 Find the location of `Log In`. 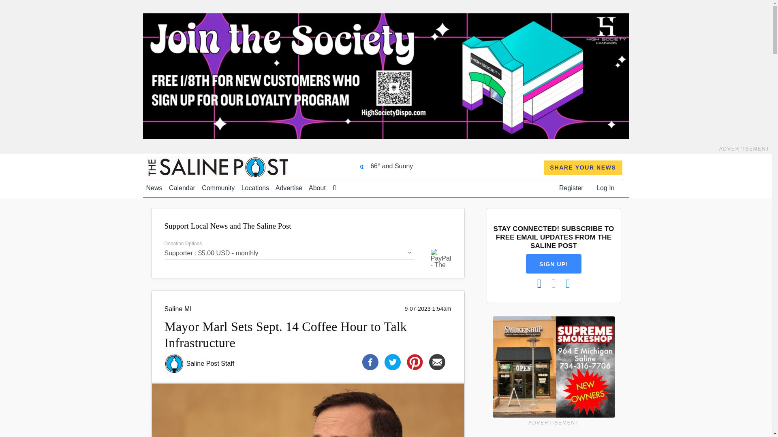

Log In is located at coordinates (605, 188).